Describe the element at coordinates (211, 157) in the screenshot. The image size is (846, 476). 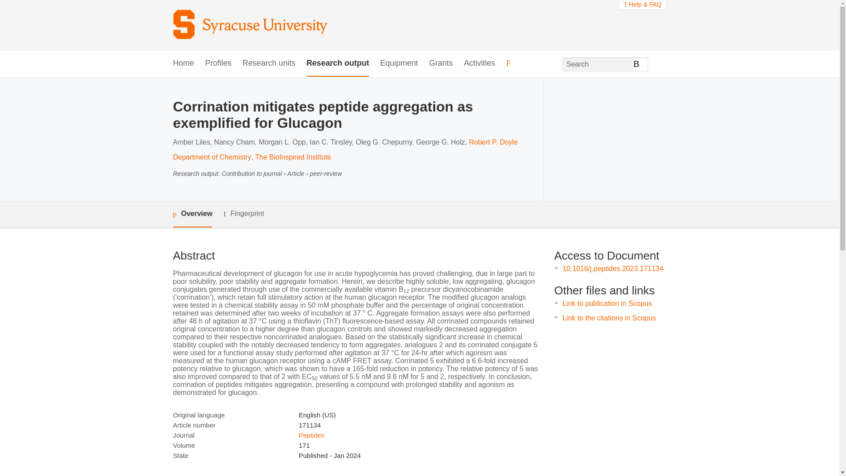
I see `Department of Chemistry` at that location.